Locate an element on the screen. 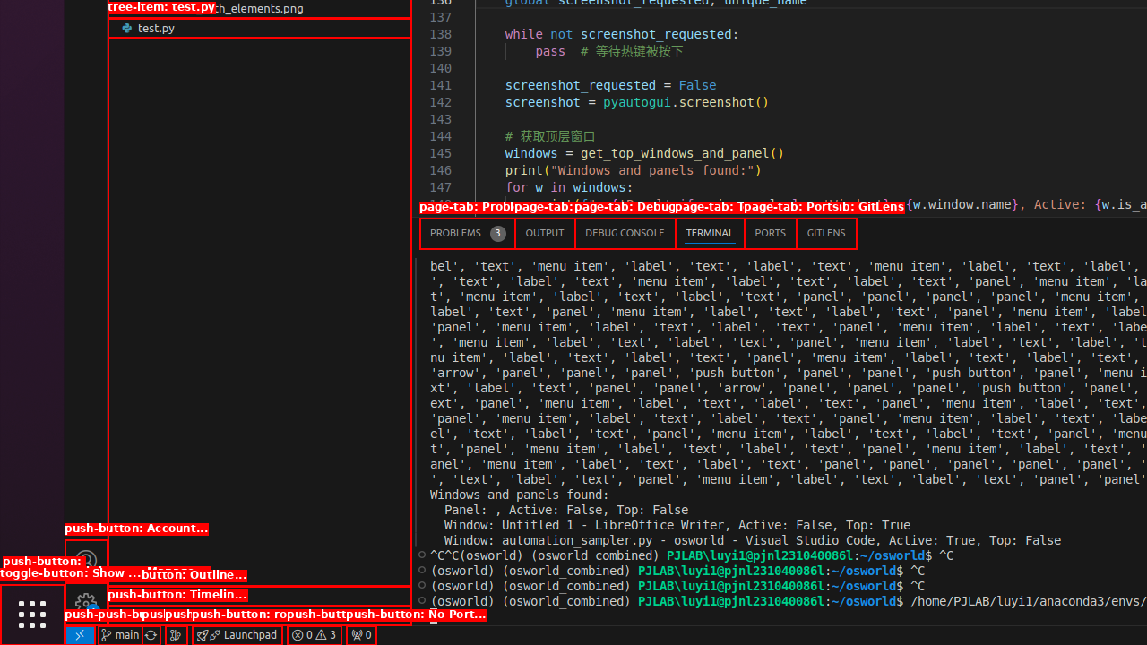  remote is located at coordinates (80, 635).